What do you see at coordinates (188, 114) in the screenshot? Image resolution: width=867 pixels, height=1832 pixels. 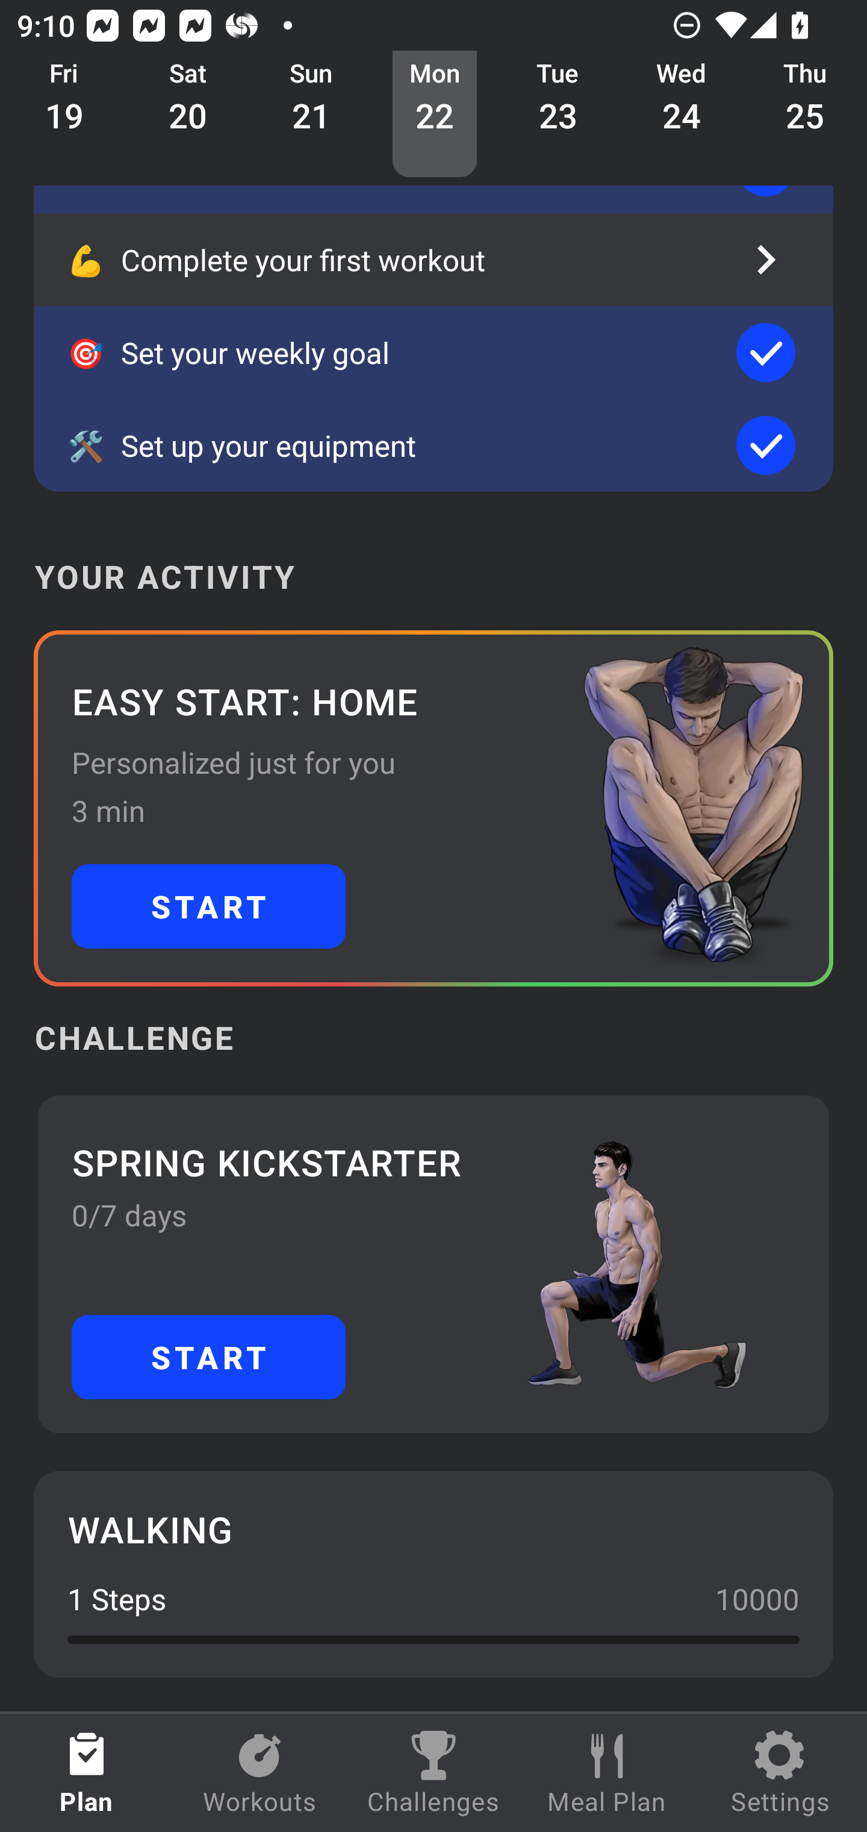 I see `Sat 20` at bounding box center [188, 114].